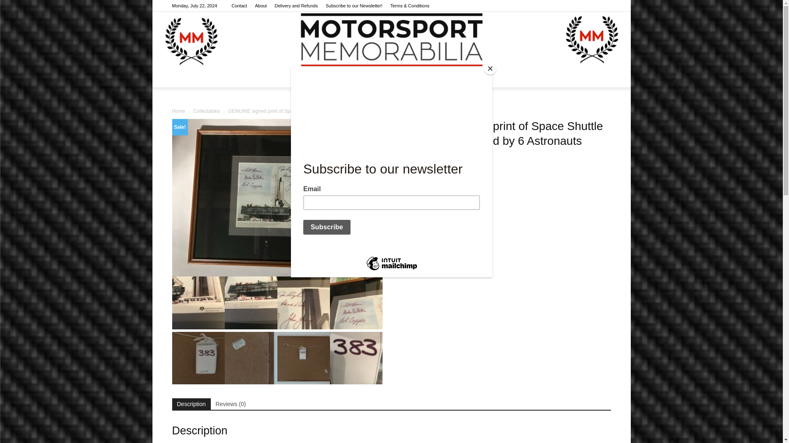 The image size is (789, 443). What do you see at coordinates (261, 6) in the screenshot?
I see `About` at bounding box center [261, 6].